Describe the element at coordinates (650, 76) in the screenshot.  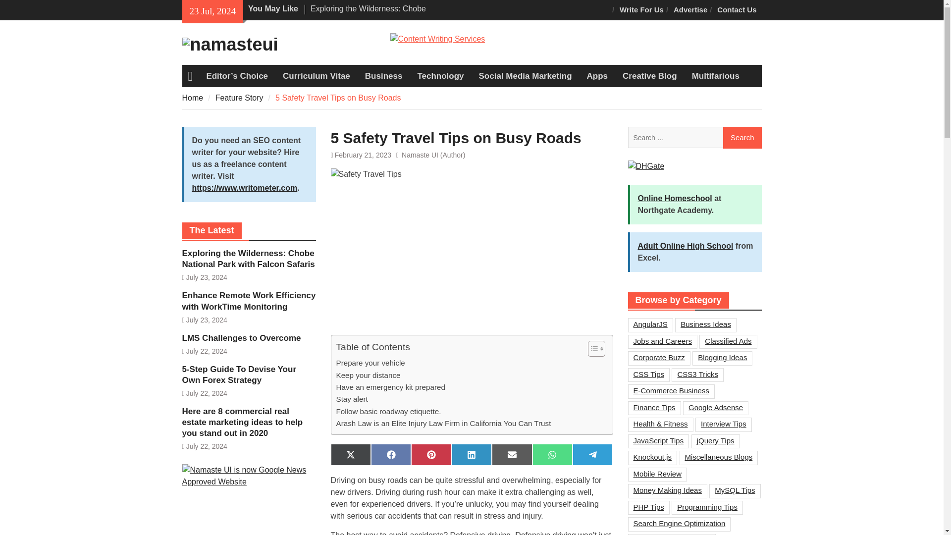
I see `Creative Blog` at that location.